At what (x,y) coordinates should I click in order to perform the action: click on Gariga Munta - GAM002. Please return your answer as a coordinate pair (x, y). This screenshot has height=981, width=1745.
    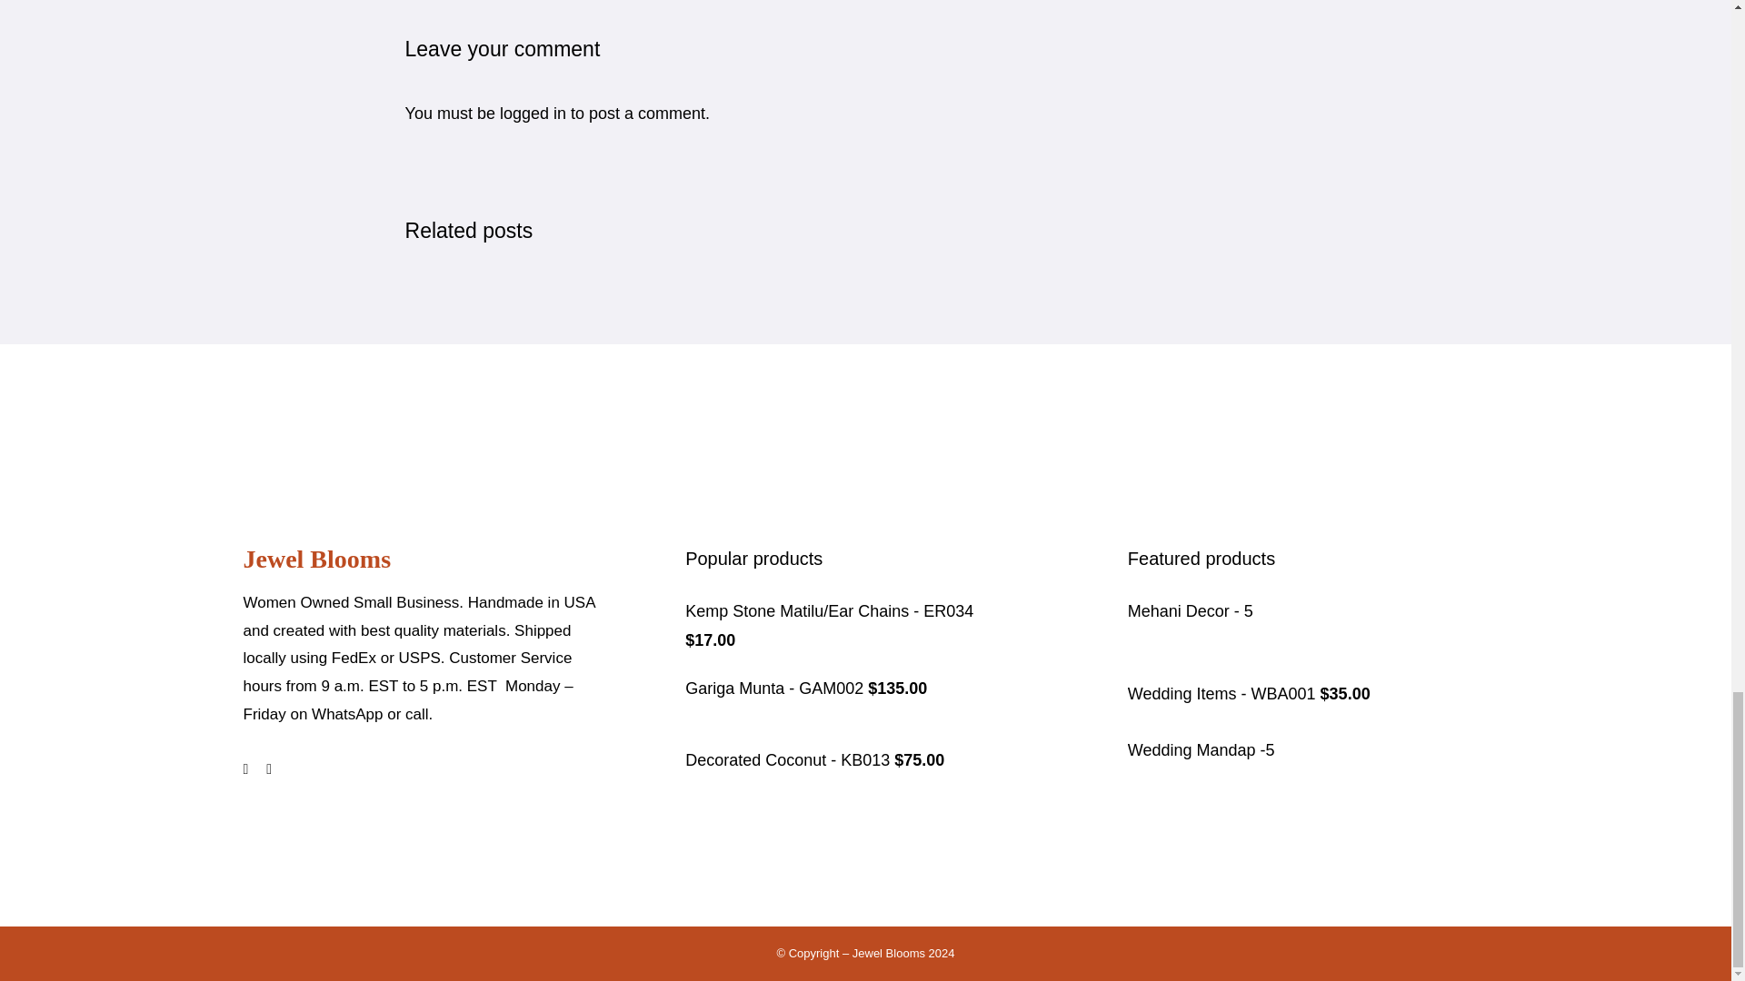
    Looking at the image, I should click on (776, 689).